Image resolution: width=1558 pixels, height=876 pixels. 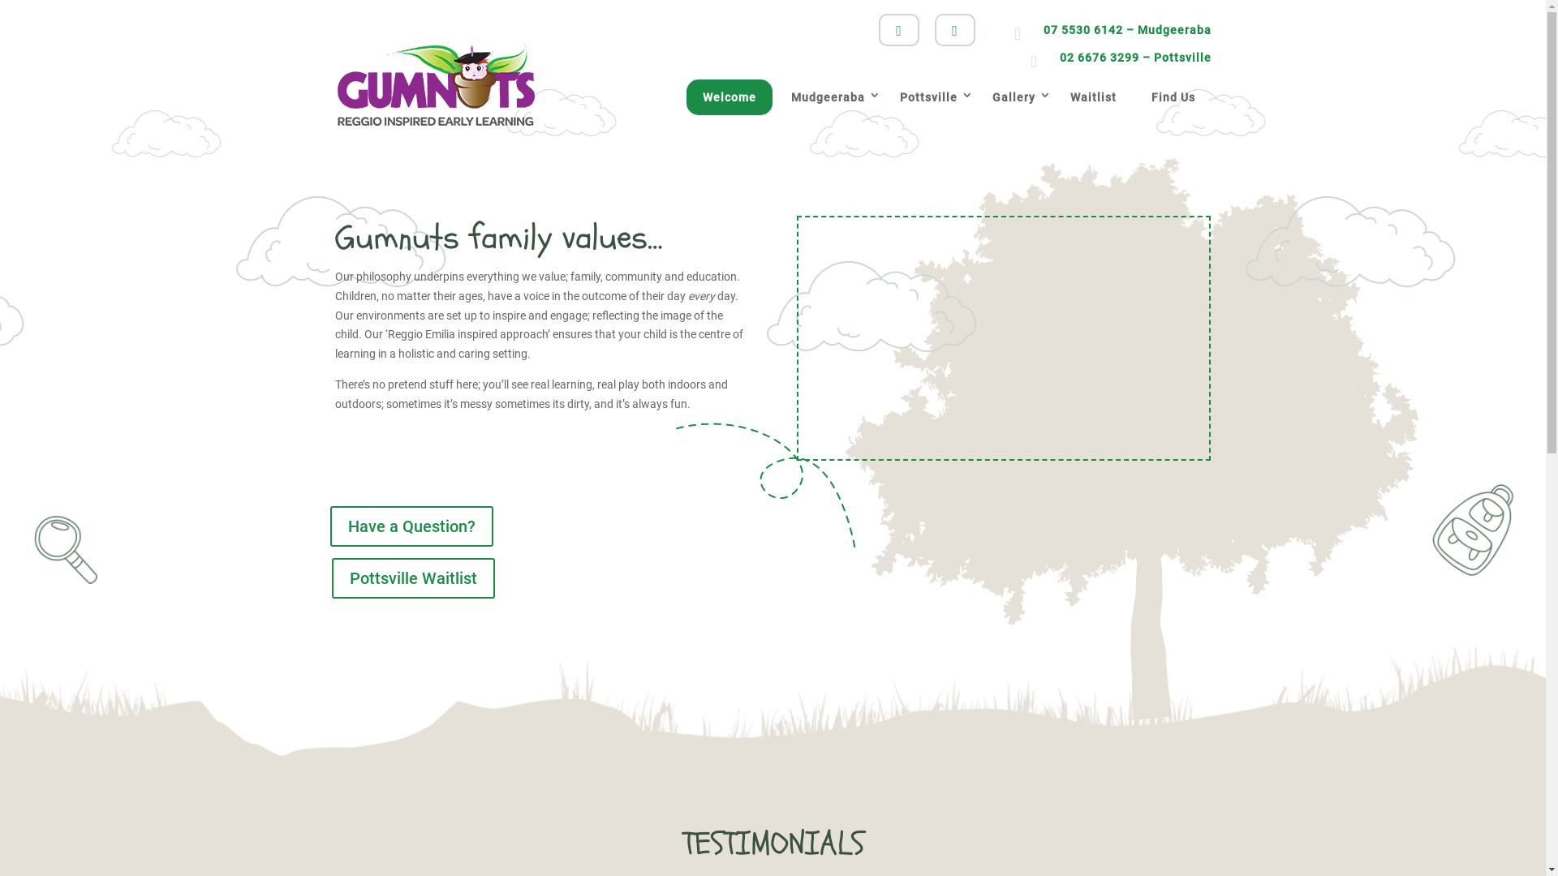 I want to click on Instagram, so click(x=955, y=30).